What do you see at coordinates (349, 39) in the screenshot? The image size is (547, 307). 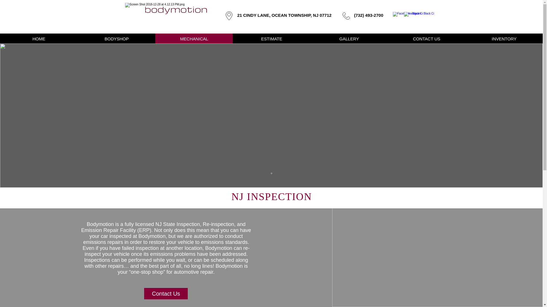 I see `GALLERY` at bounding box center [349, 39].